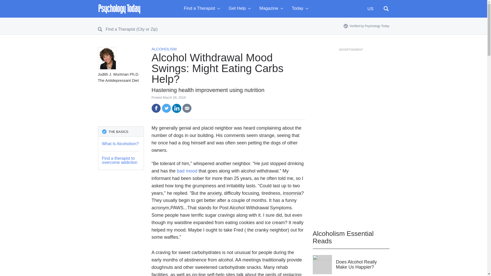 This screenshot has width=491, height=276. Describe the element at coordinates (119, 9) in the screenshot. I see `Psychology Today` at that location.